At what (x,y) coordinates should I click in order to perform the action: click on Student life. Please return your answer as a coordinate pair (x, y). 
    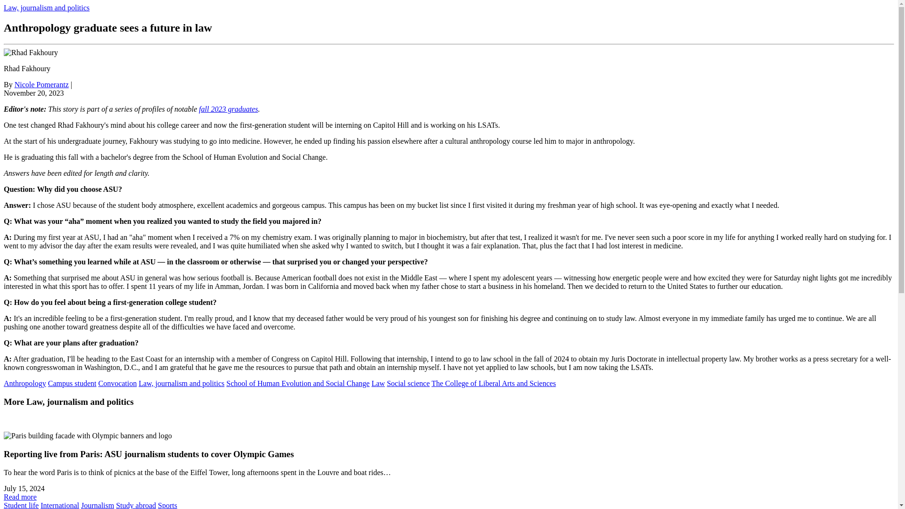
    Looking at the image, I should click on (21, 505).